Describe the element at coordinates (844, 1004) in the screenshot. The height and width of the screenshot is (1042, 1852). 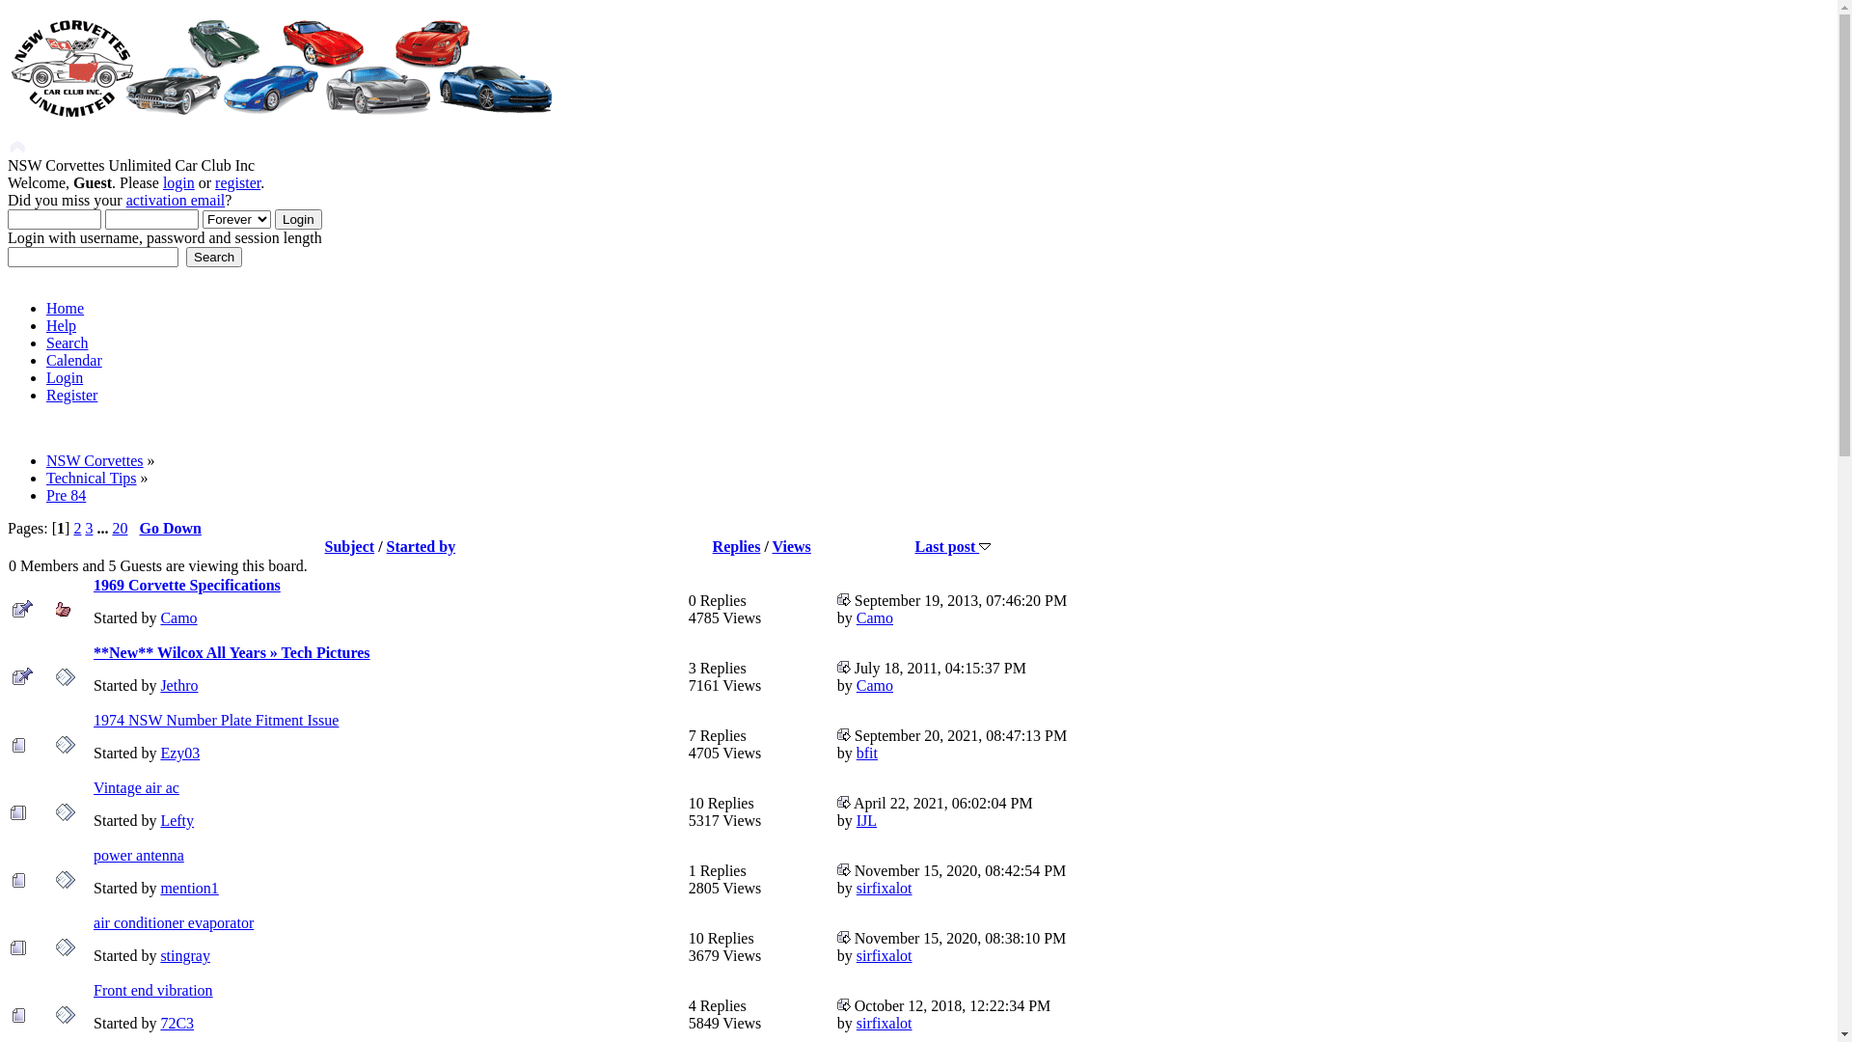
I see `Last post` at that location.